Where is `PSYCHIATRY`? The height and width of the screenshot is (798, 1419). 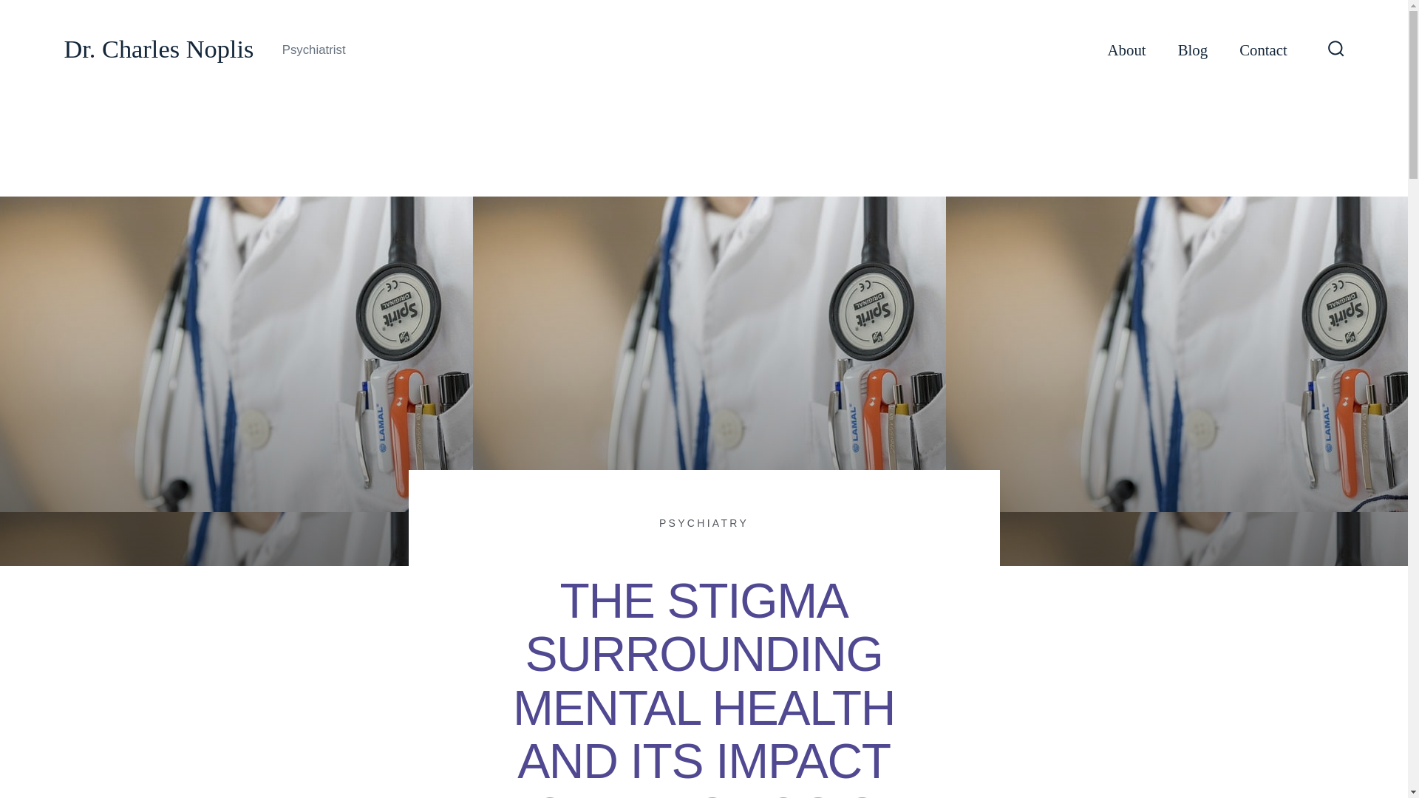
PSYCHIATRY is located at coordinates (704, 523).